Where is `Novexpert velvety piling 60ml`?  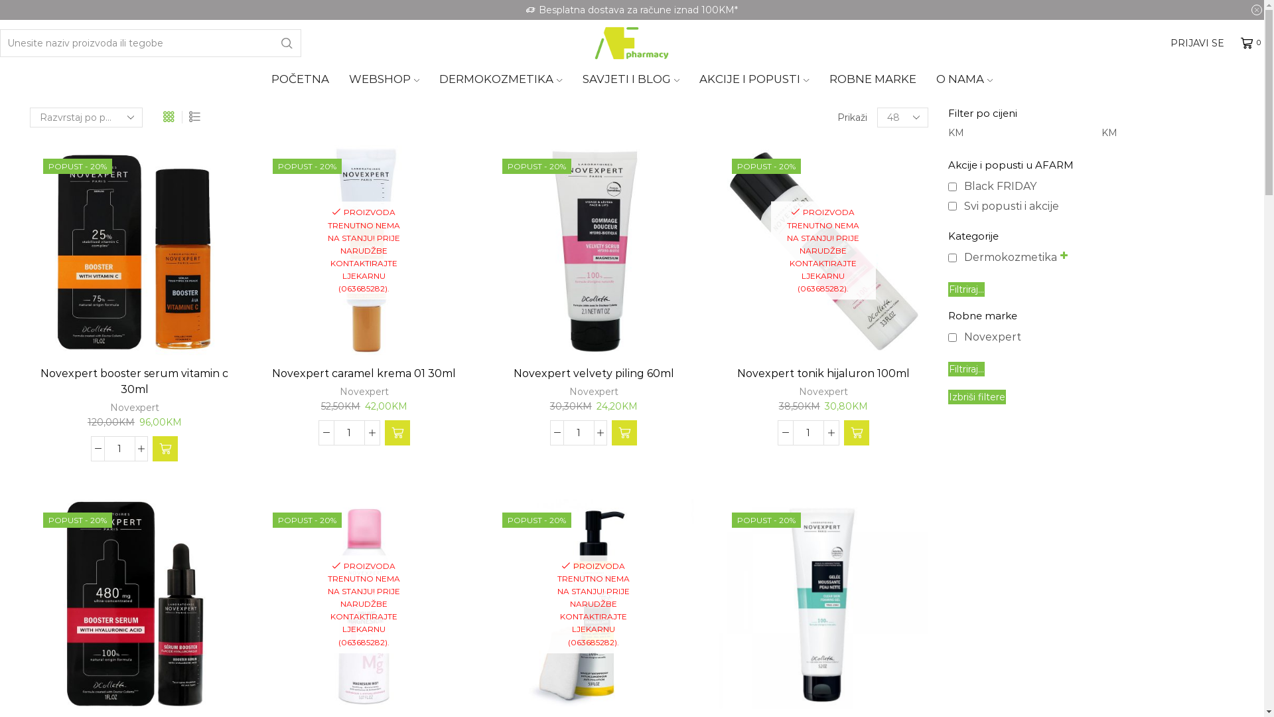 Novexpert velvety piling 60ml is located at coordinates (594, 374).